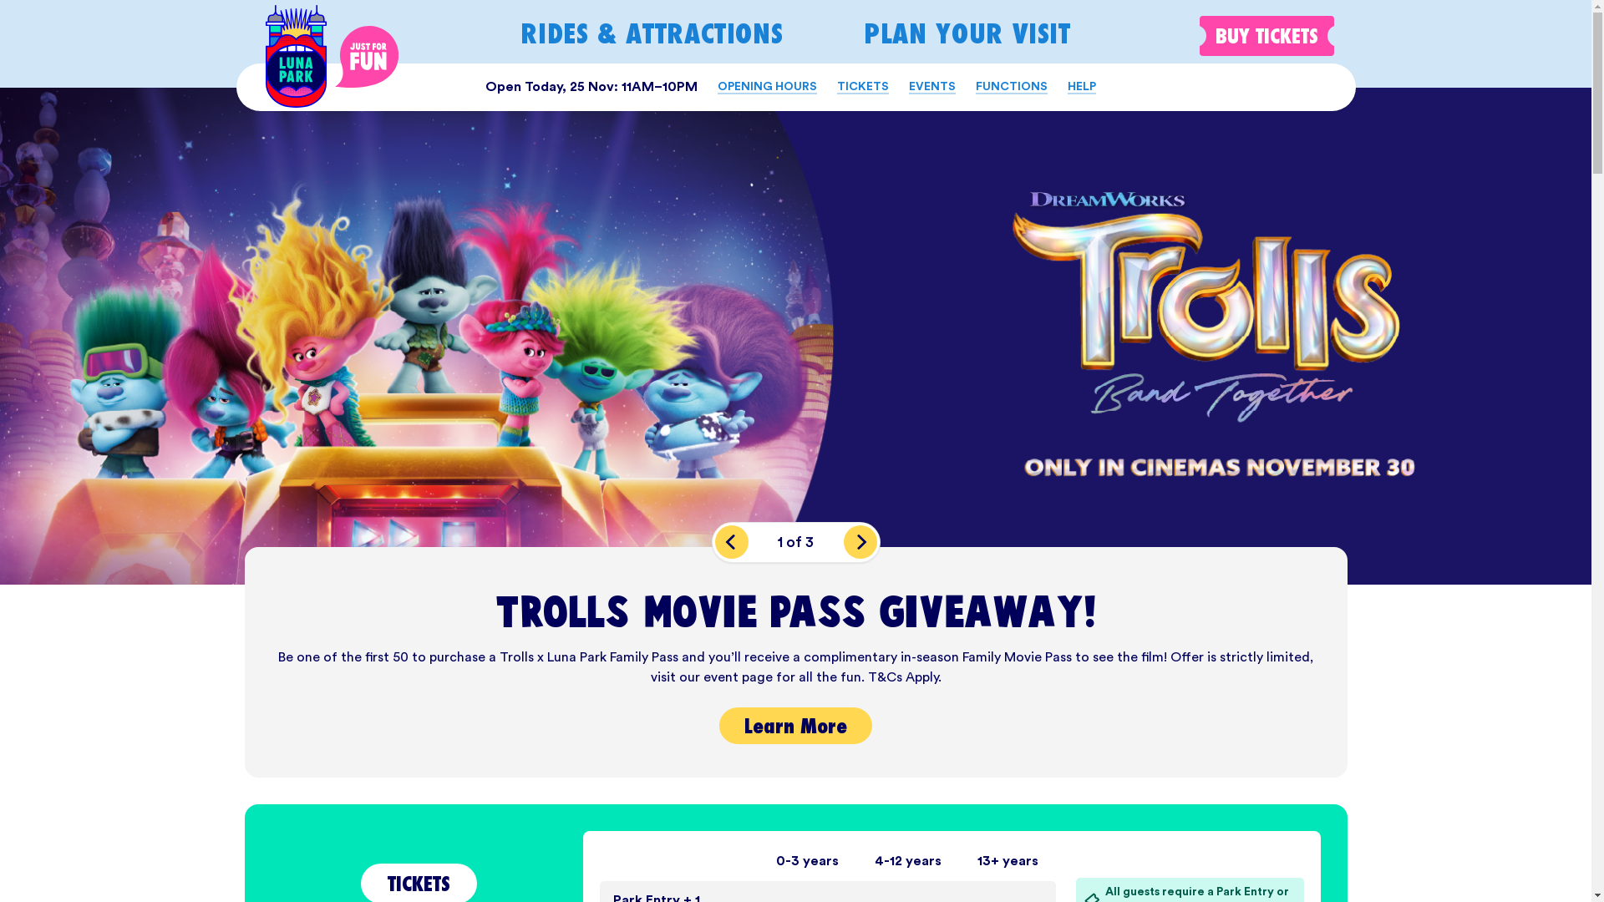  What do you see at coordinates (795, 726) in the screenshot?
I see `Learn More` at bounding box center [795, 726].